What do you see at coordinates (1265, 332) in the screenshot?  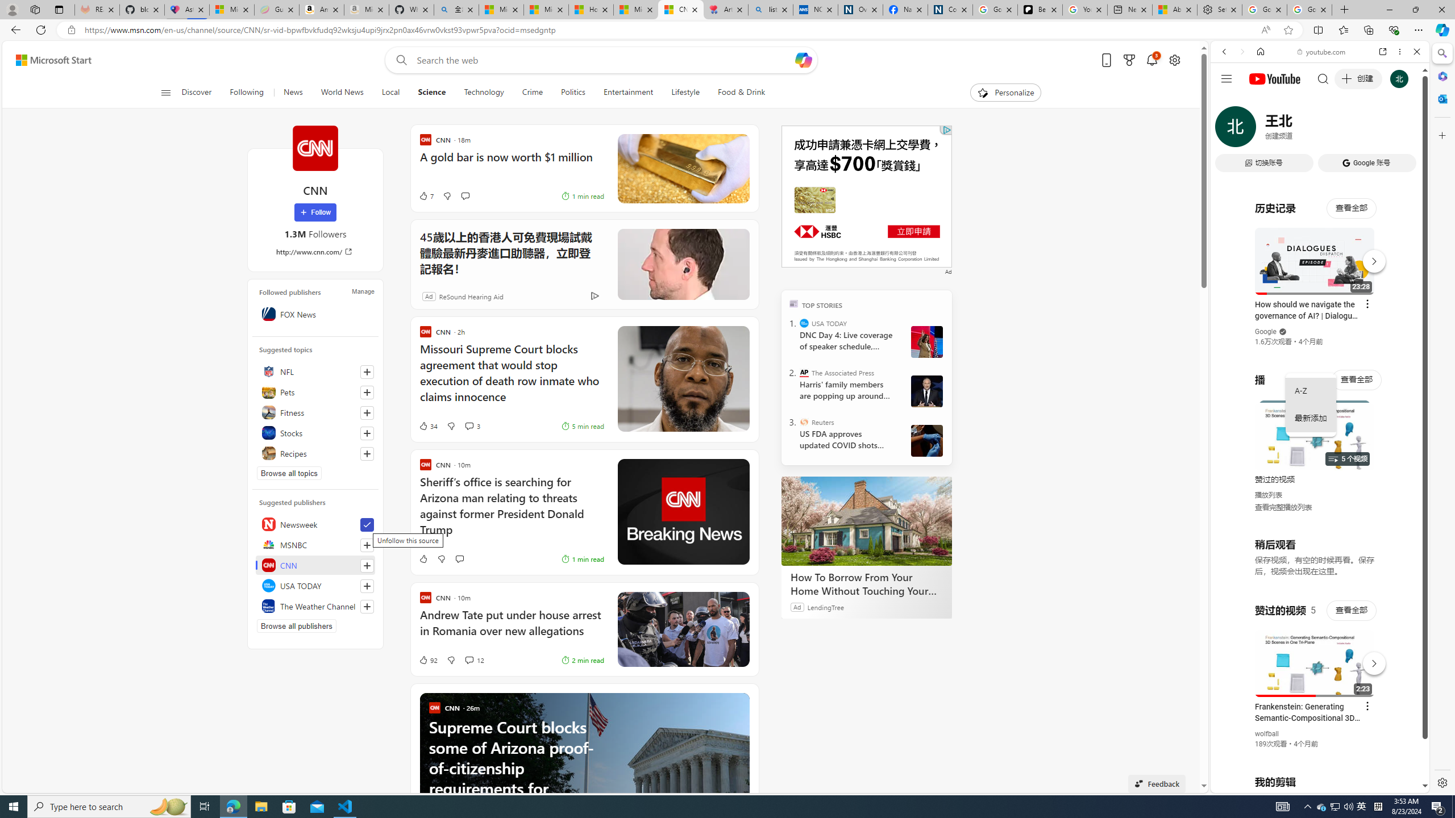 I see `Google` at bounding box center [1265, 332].